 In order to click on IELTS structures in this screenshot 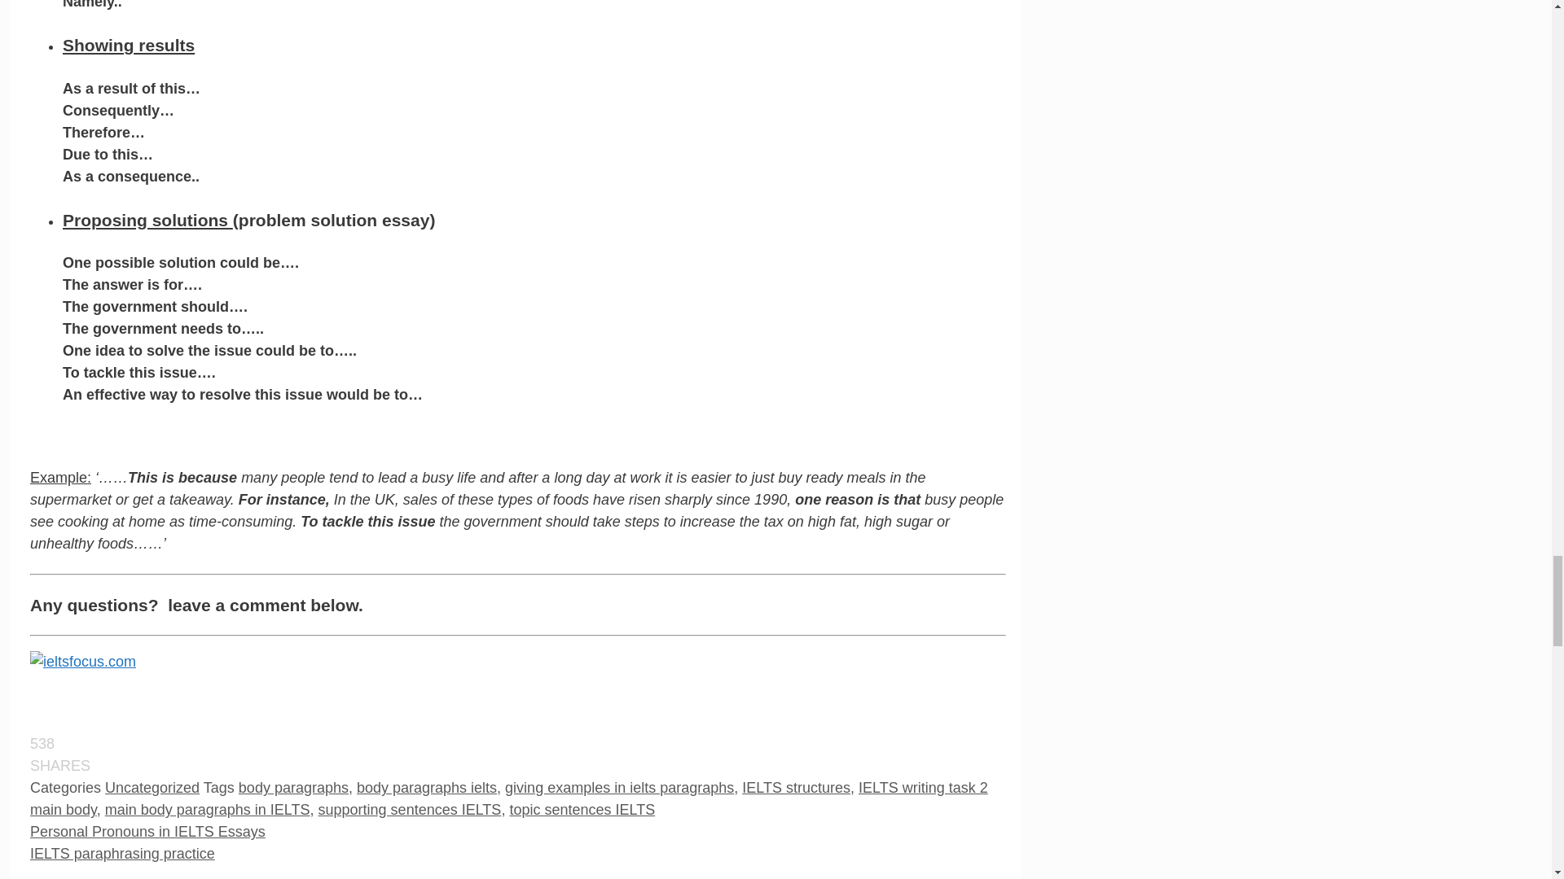, I will do `click(796, 788)`.